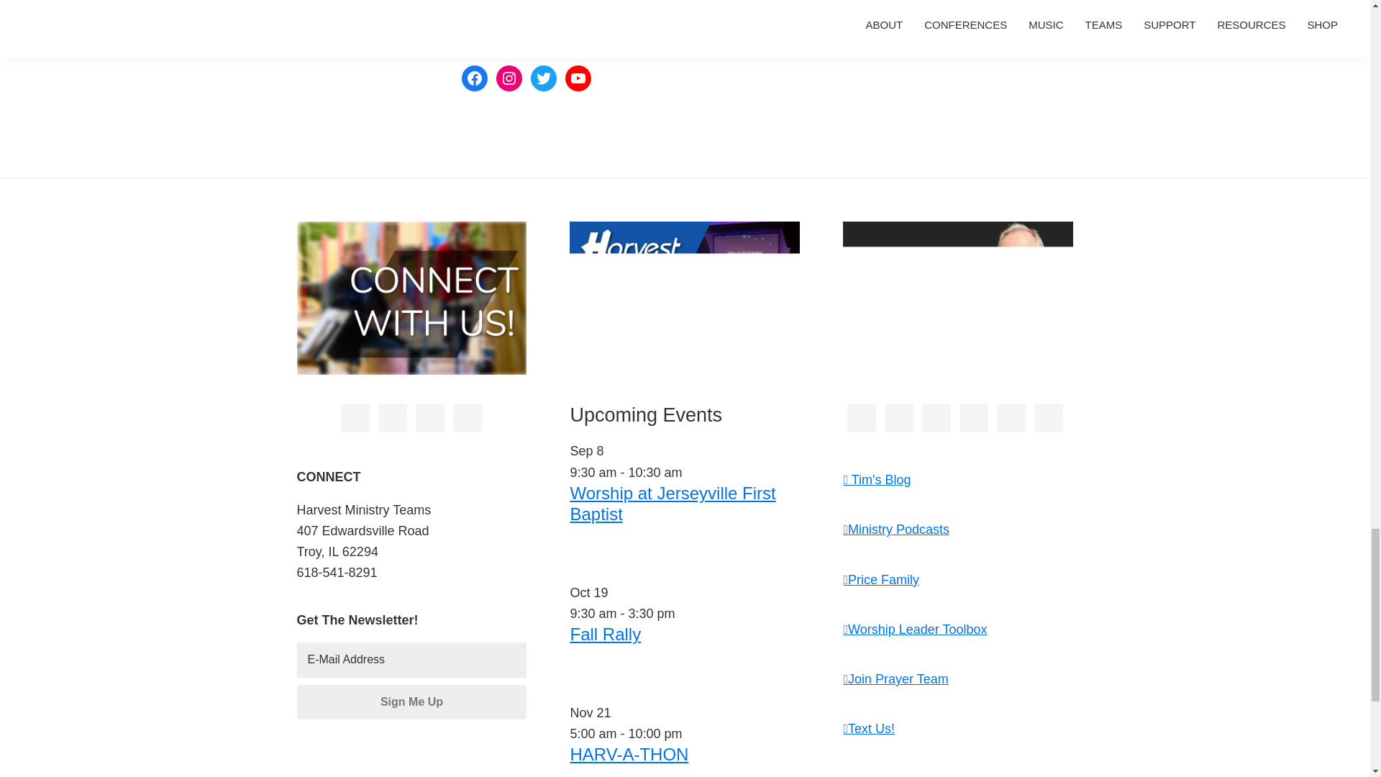 The width and height of the screenshot is (1381, 777). What do you see at coordinates (629, 754) in the screenshot?
I see `HARV-A-THON` at bounding box center [629, 754].